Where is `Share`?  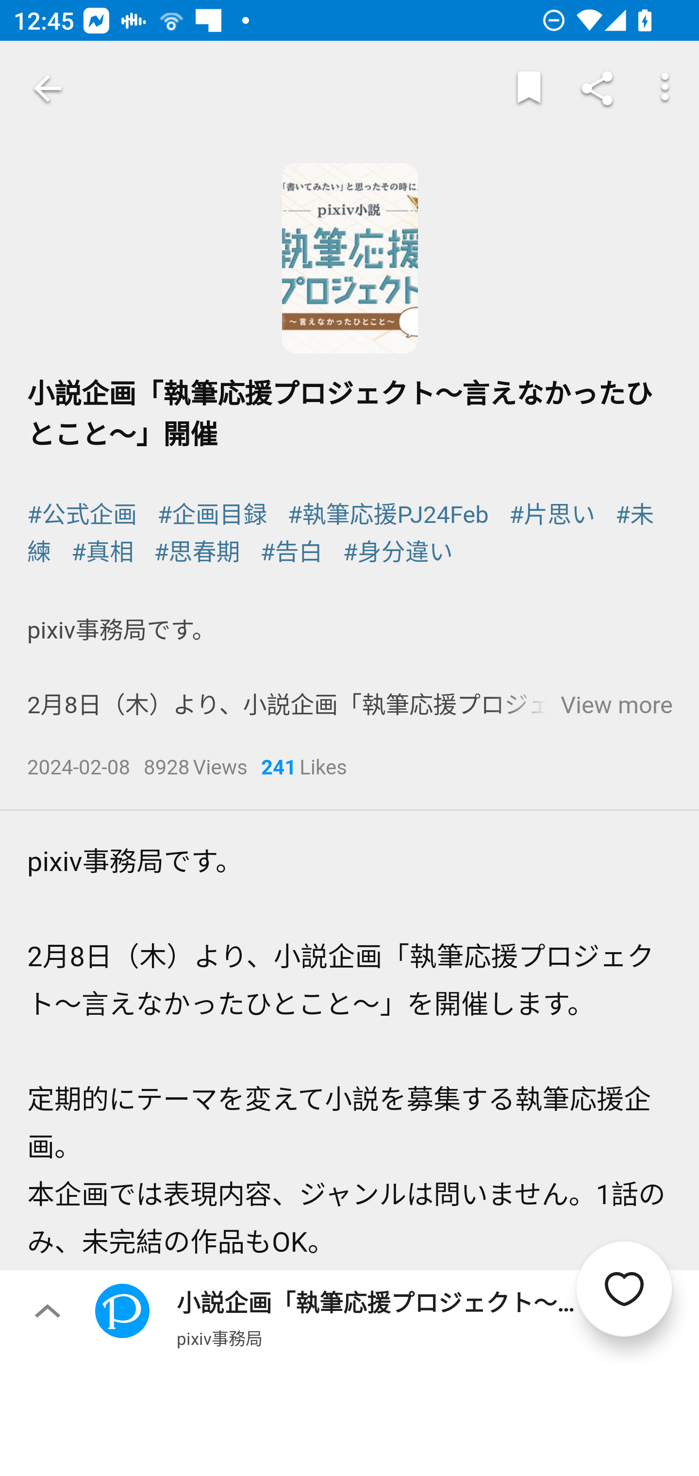
Share is located at coordinates (597, 88).